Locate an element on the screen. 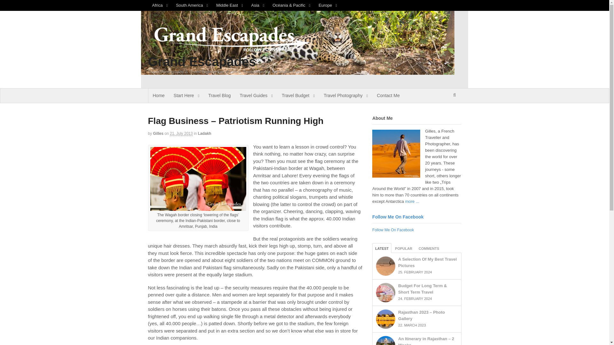 The image size is (614, 345). Africa is located at coordinates (160, 5).